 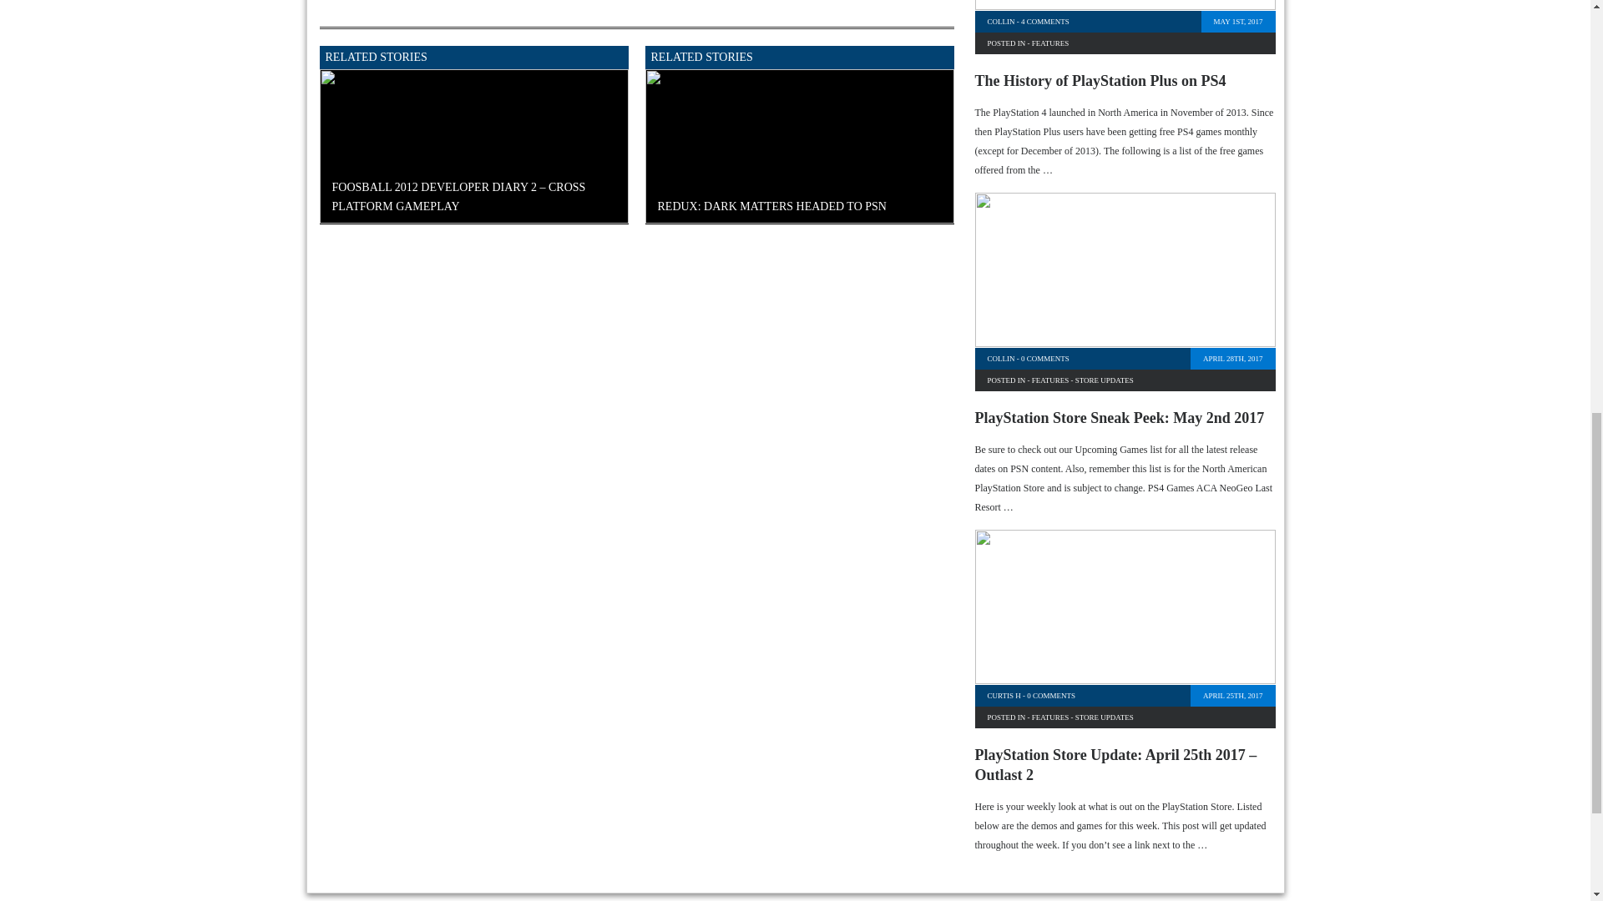 I want to click on Posts by Collin, so click(x=1000, y=359).